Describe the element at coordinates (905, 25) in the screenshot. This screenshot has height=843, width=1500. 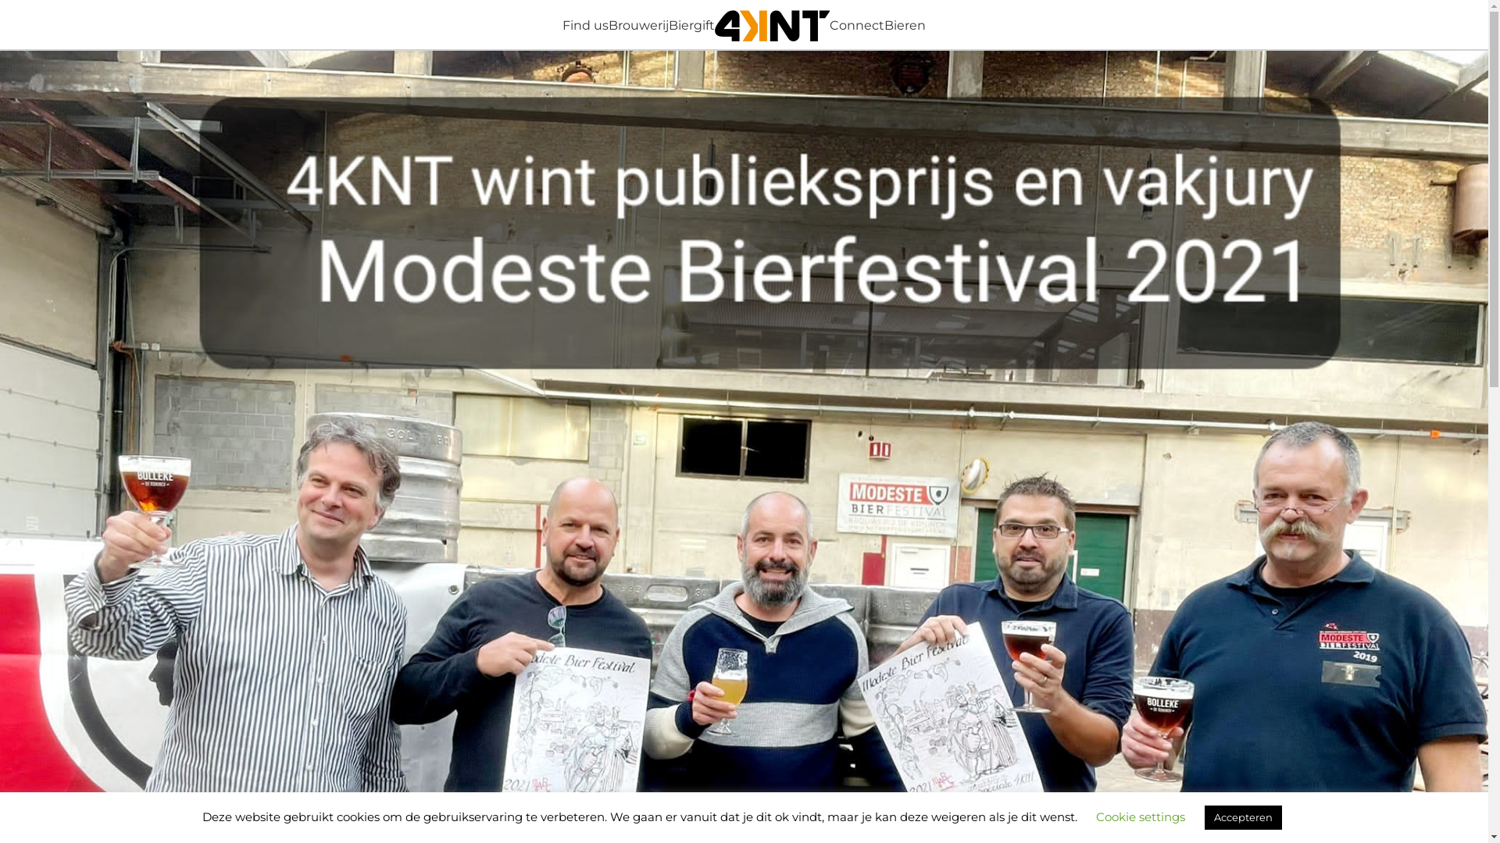
I see `Bieren` at that location.